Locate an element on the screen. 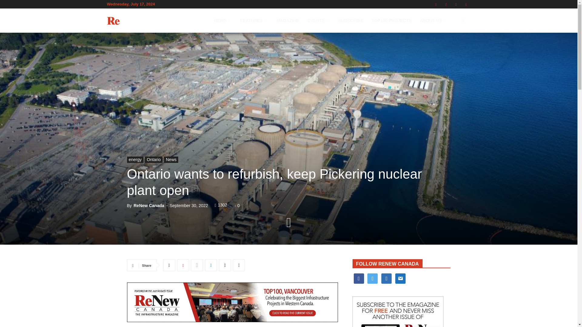 This screenshot has width=582, height=327. Twitter is located at coordinates (456, 4).